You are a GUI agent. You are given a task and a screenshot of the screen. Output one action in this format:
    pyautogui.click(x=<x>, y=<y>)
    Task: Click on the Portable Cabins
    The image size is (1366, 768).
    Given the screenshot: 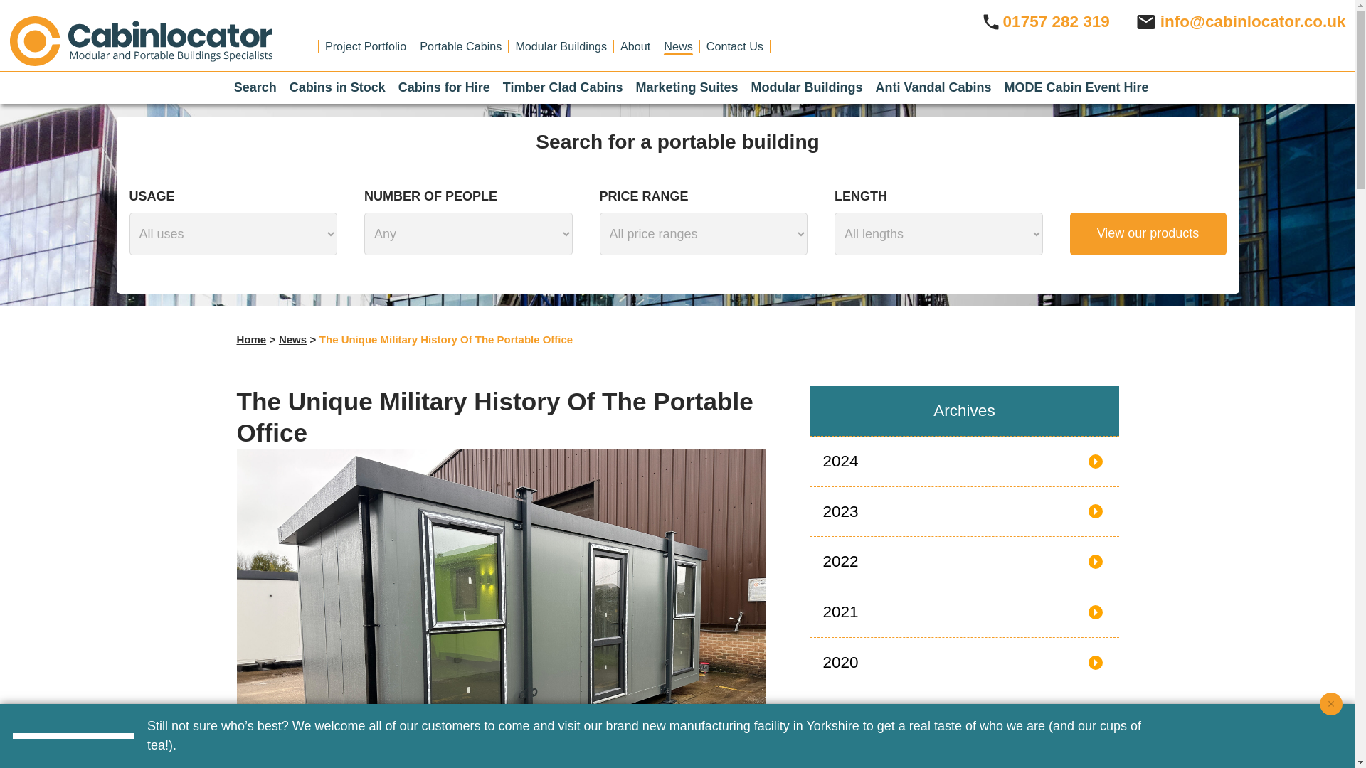 What is the action you would take?
    pyautogui.click(x=460, y=46)
    